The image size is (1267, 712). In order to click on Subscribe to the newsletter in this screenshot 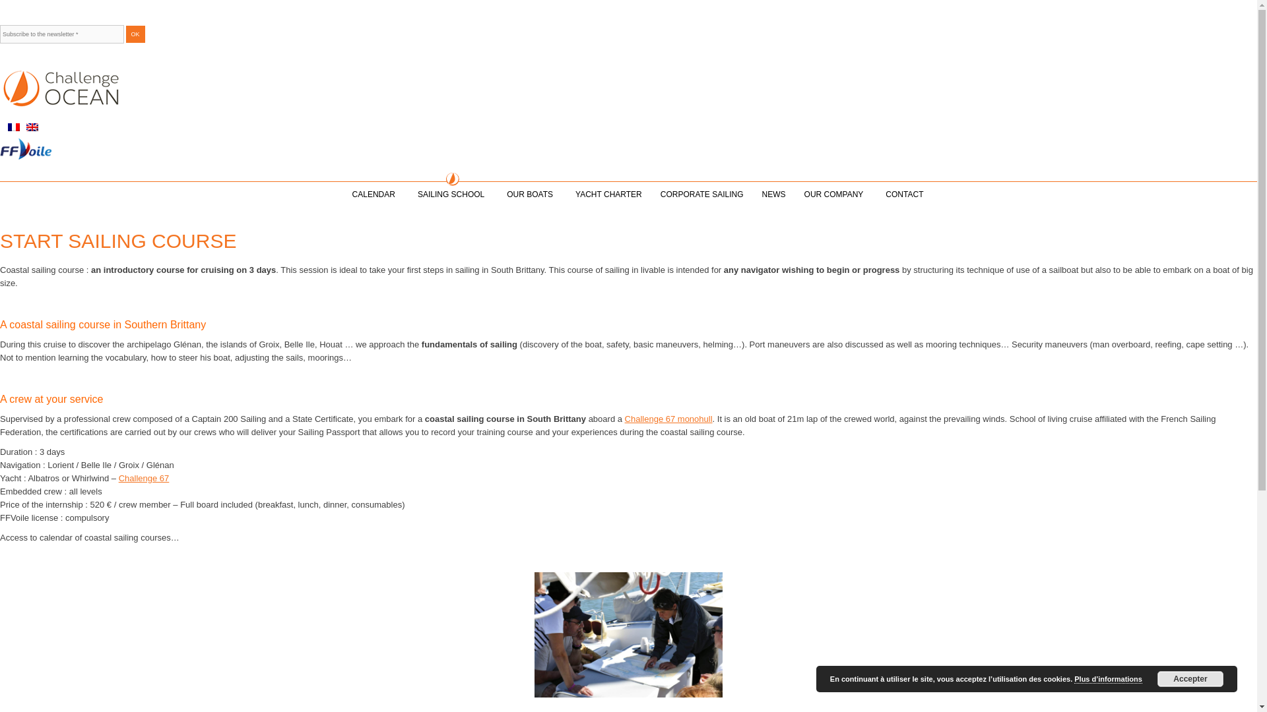, I will do `click(62, 34)`.